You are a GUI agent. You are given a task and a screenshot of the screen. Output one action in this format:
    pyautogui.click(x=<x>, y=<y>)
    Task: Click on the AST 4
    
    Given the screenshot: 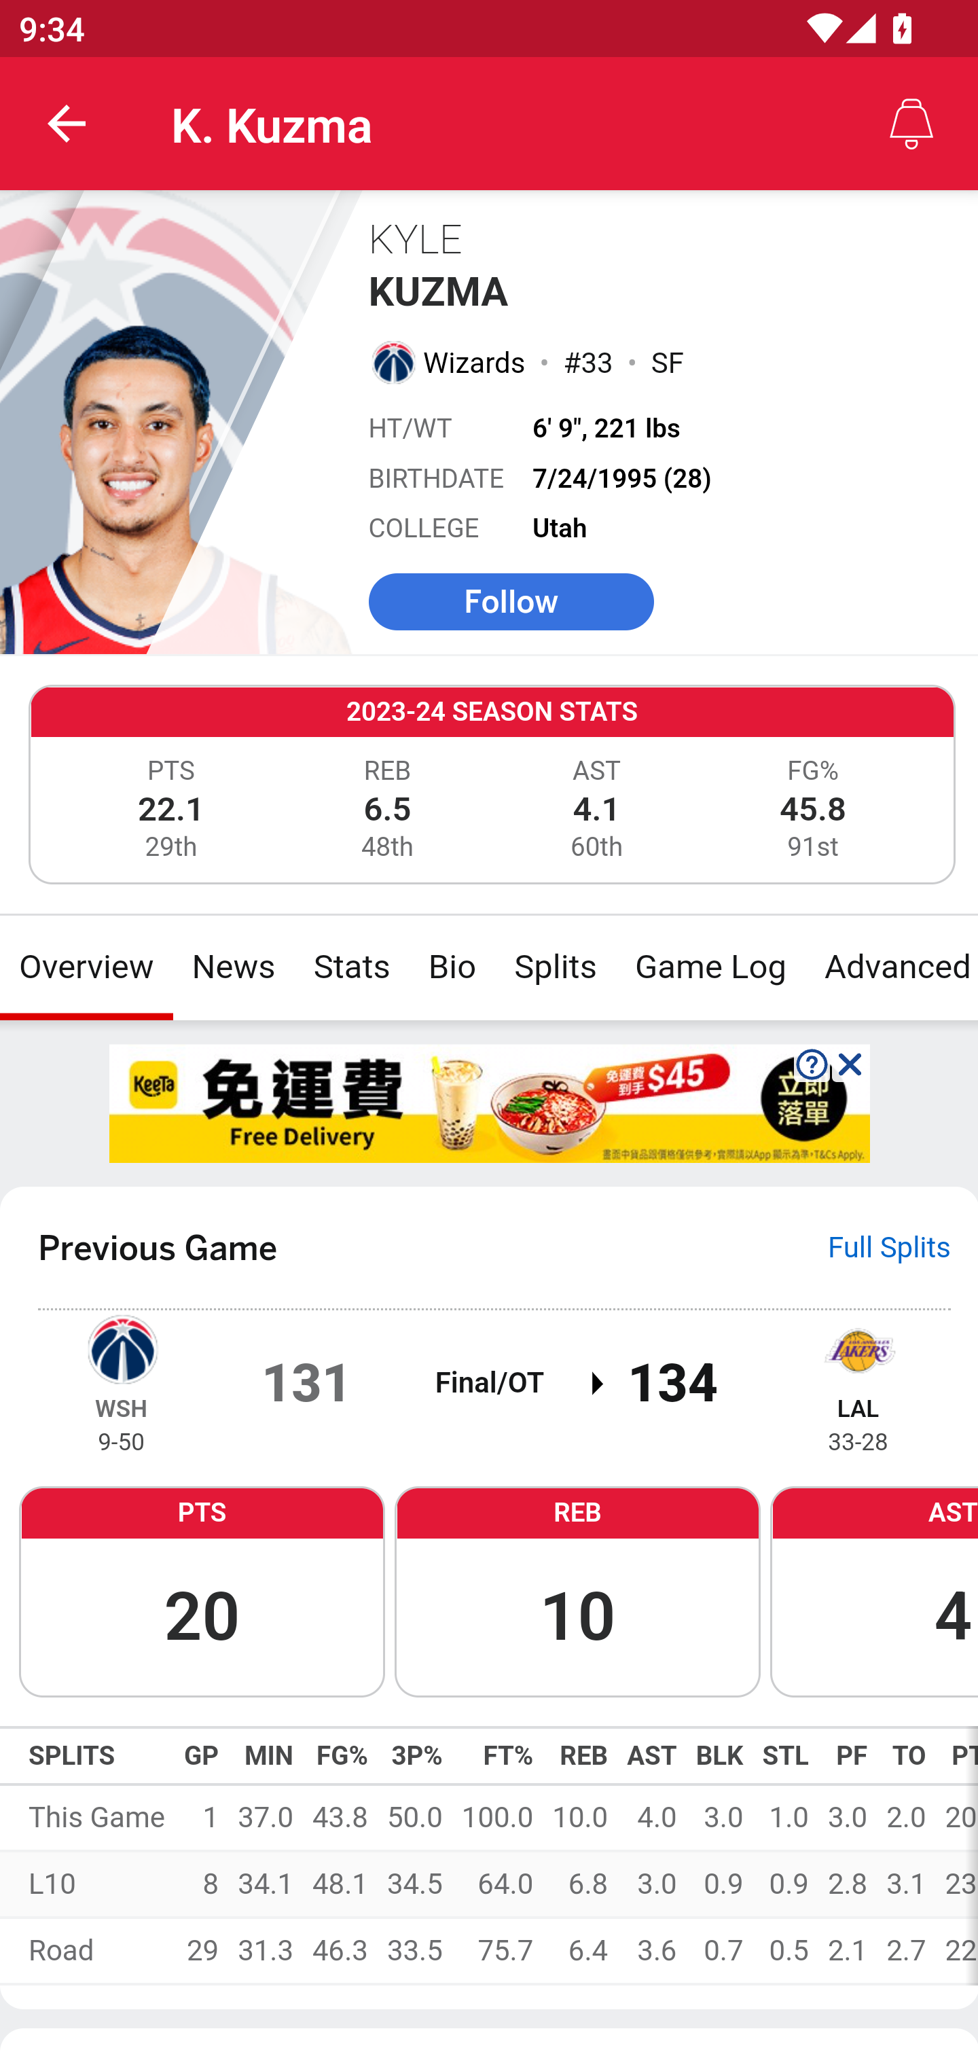 What is the action you would take?
    pyautogui.click(x=874, y=1590)
    